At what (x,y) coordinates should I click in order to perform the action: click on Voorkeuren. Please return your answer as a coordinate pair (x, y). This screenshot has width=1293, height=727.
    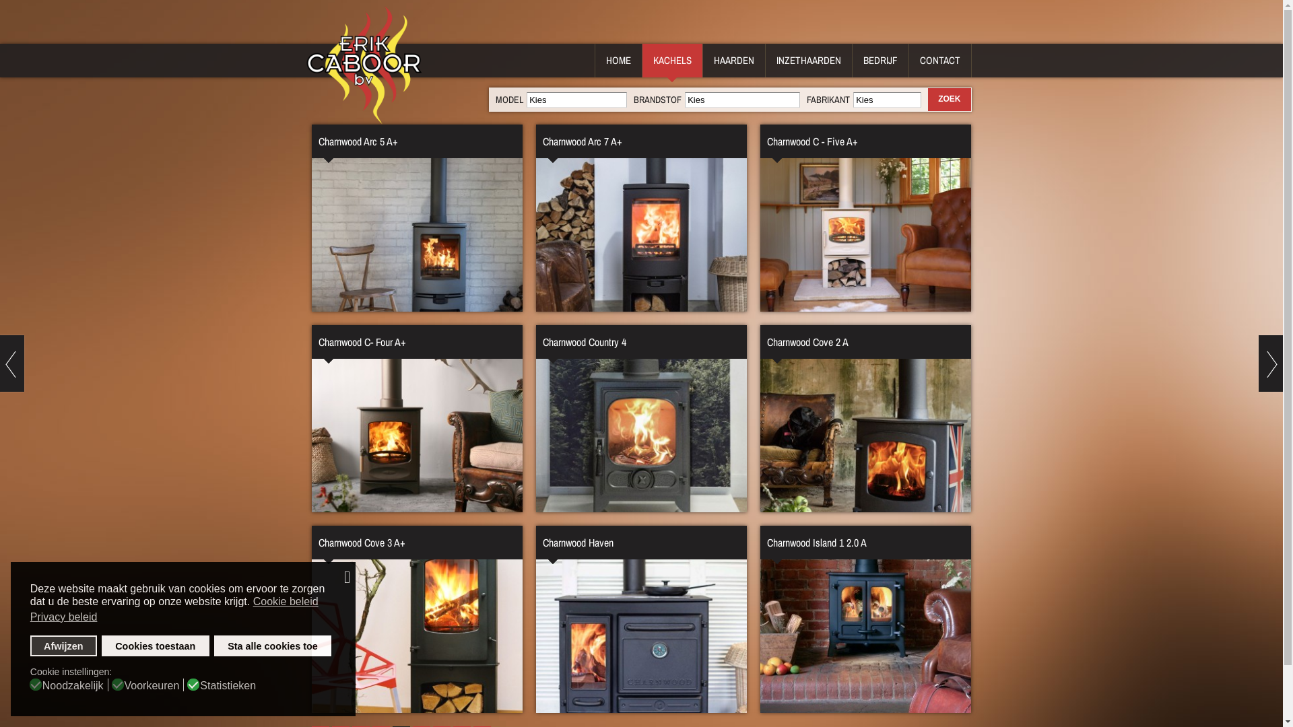
    Looking at the image, I should click on (155, 685).